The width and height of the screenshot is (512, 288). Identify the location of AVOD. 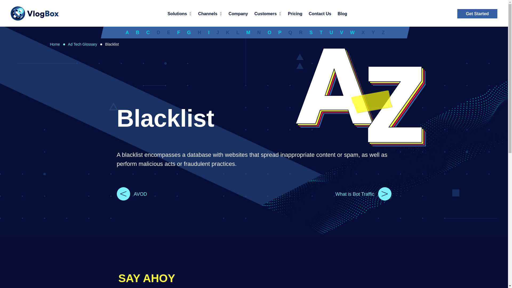
(185, 192).